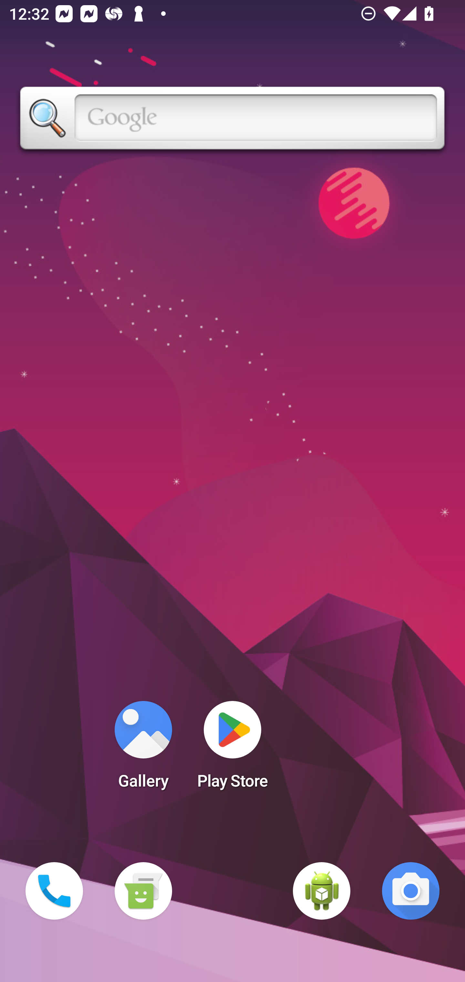  What do you see at coordinates (54, 891) in the screenshot?
I see `Phone` at bounding box center [54, 891].